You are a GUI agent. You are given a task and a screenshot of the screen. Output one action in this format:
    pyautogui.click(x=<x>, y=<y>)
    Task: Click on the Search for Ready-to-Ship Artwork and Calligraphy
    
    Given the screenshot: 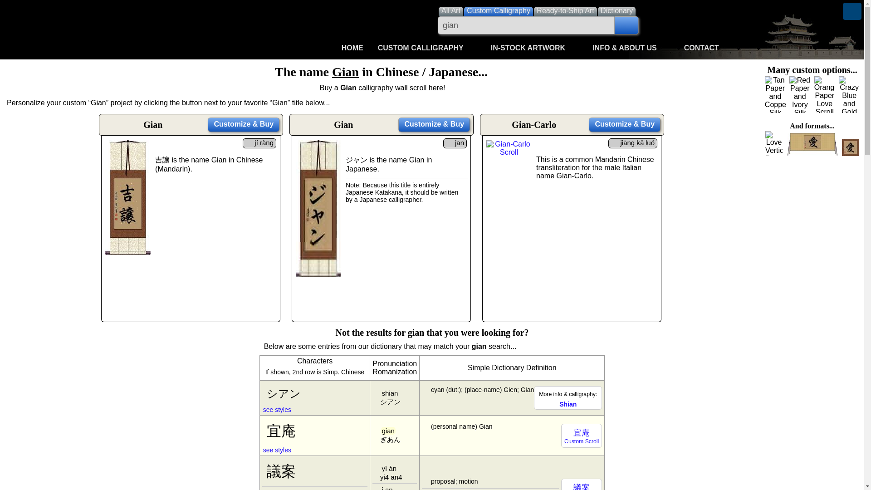 What is the action you would take?
    pyautogui.click(x=565, y=11)
    